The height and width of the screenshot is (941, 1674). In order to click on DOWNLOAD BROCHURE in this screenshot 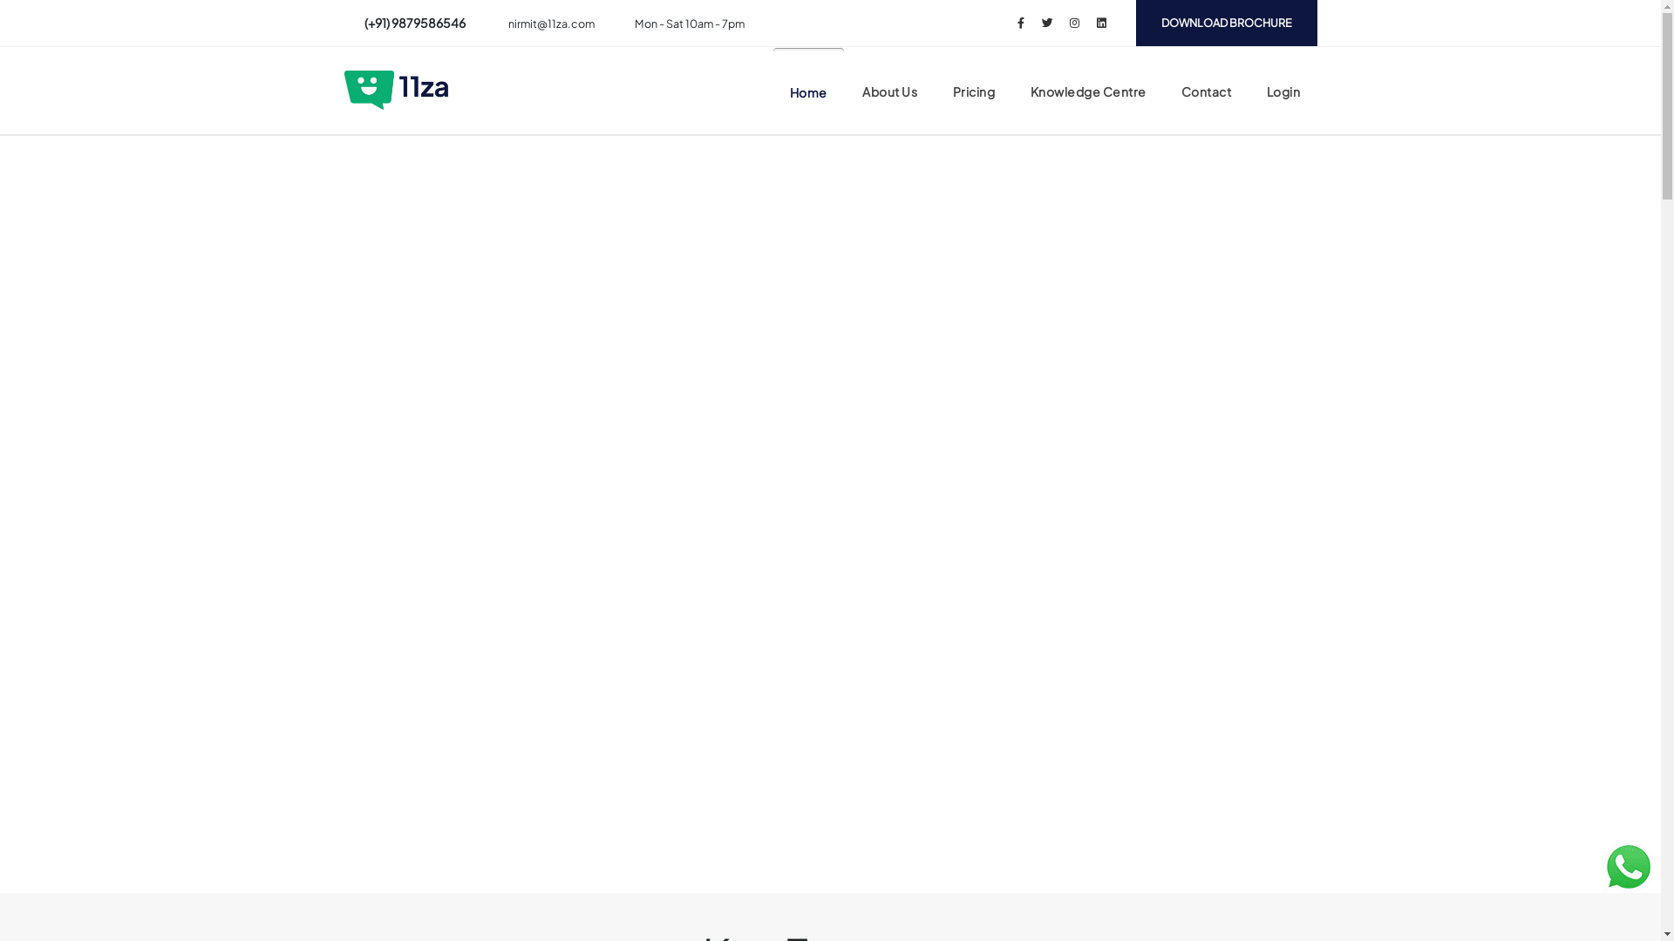, I will do `click(1226, 23)`.